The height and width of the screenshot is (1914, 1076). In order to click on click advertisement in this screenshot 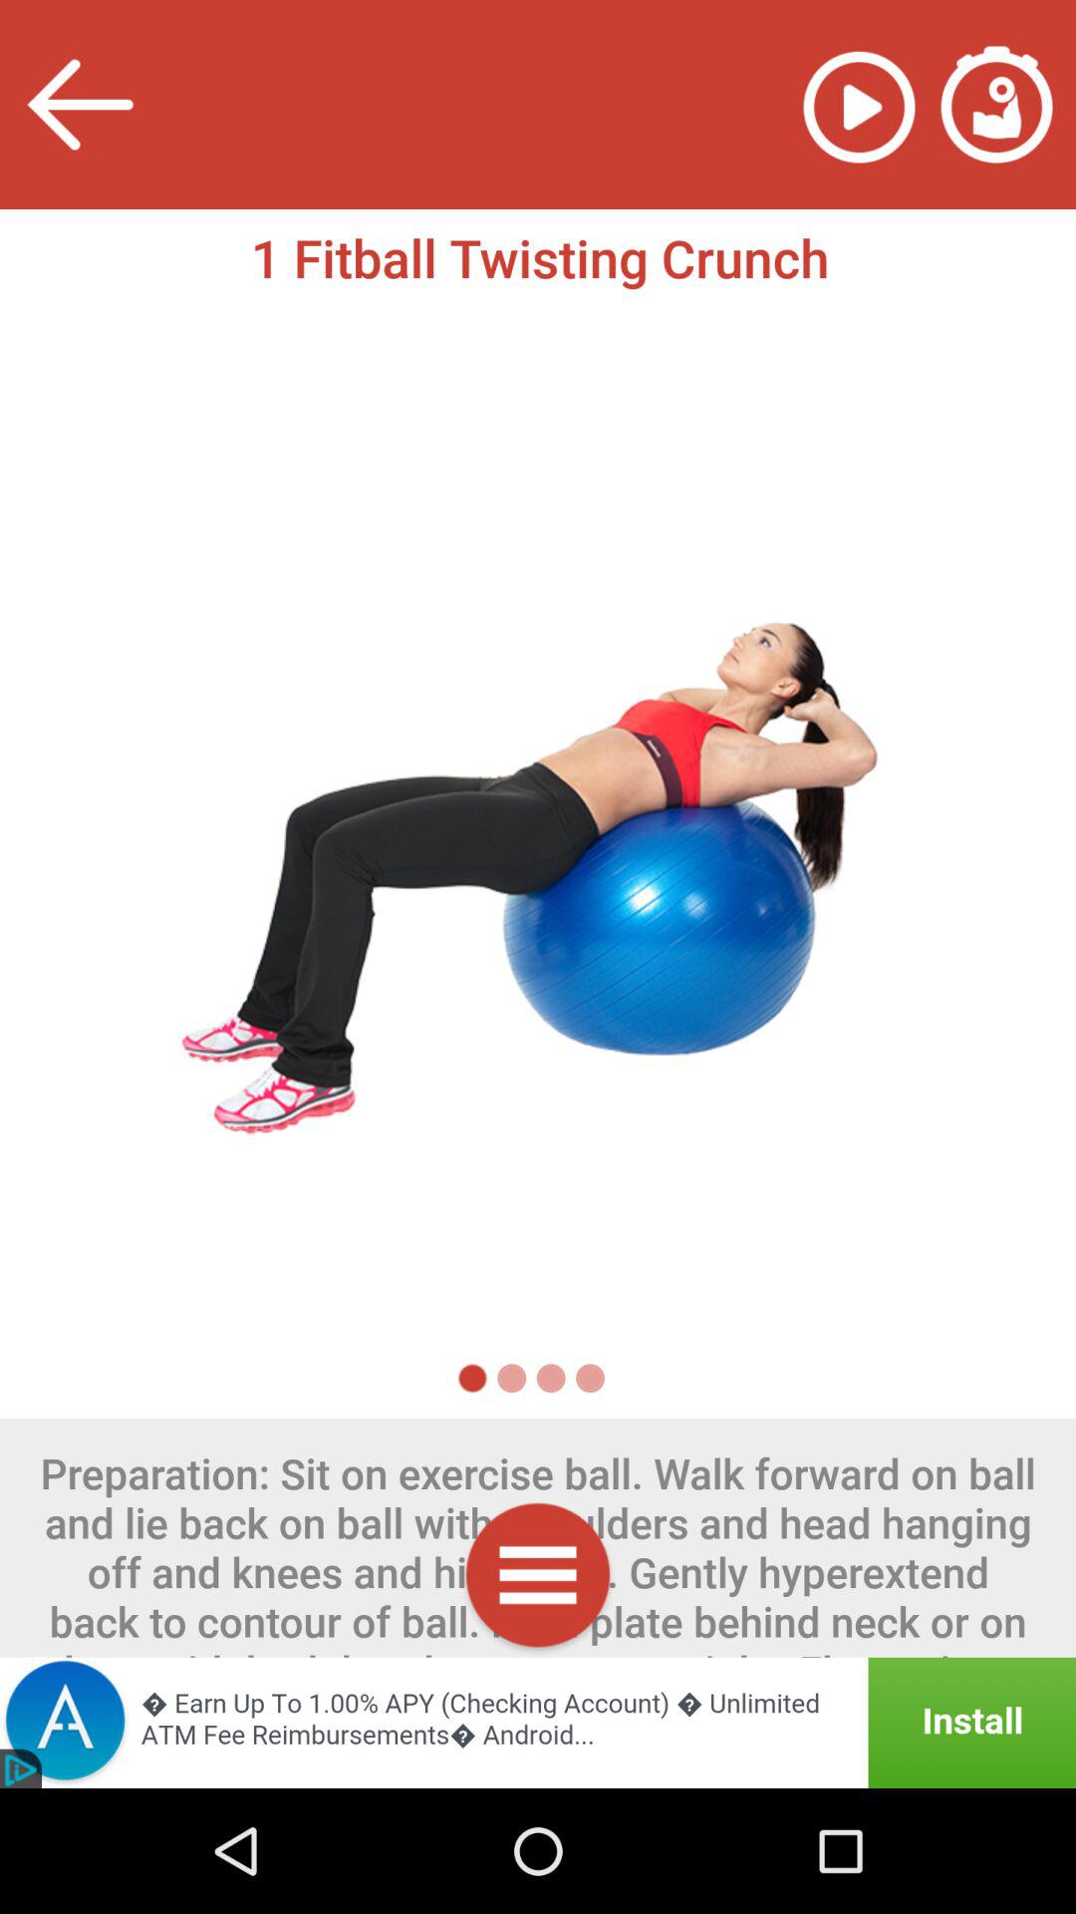, I will do `click(538, 1723)`.